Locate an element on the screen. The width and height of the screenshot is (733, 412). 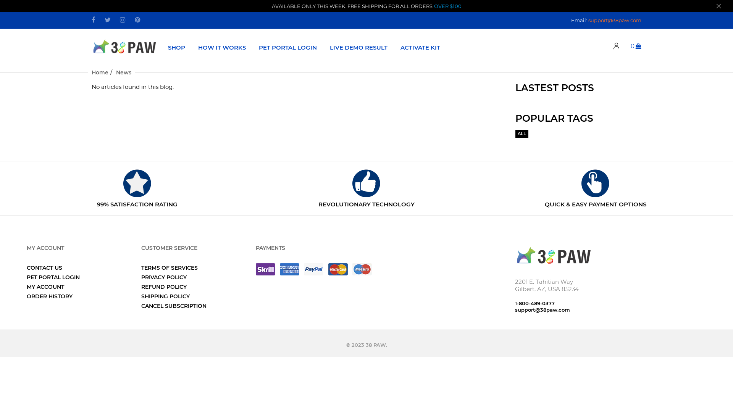
Facebook is located at coordinates (94, 20).